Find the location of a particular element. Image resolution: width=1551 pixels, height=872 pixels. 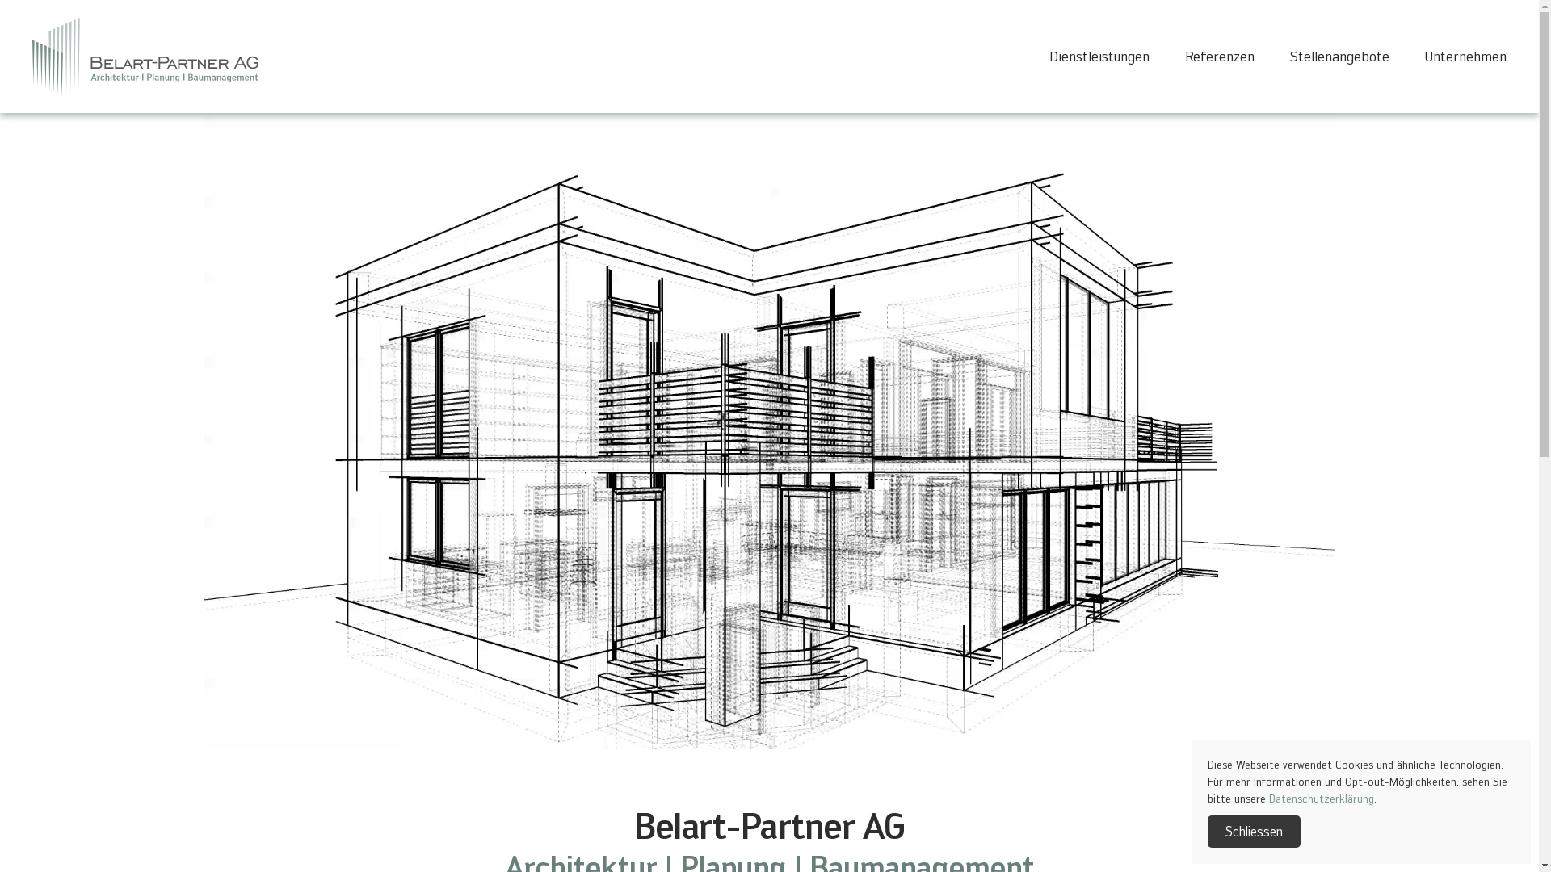

Dienstleistungen is located at coordinates (1099, 57).